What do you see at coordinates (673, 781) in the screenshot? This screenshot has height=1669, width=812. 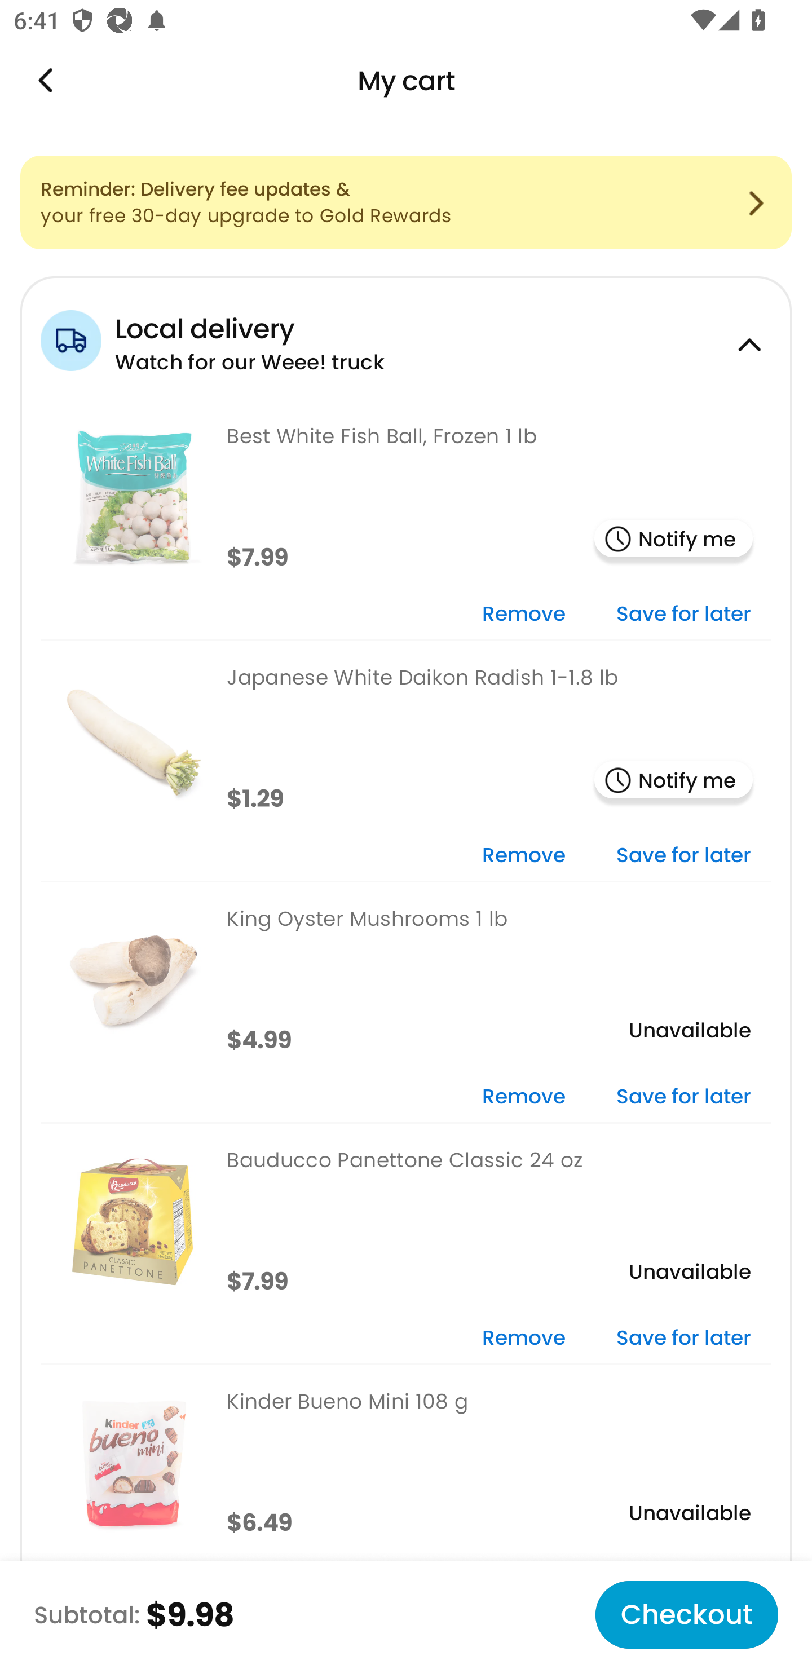 I see `Notify me` at bounding box center [673, 781].